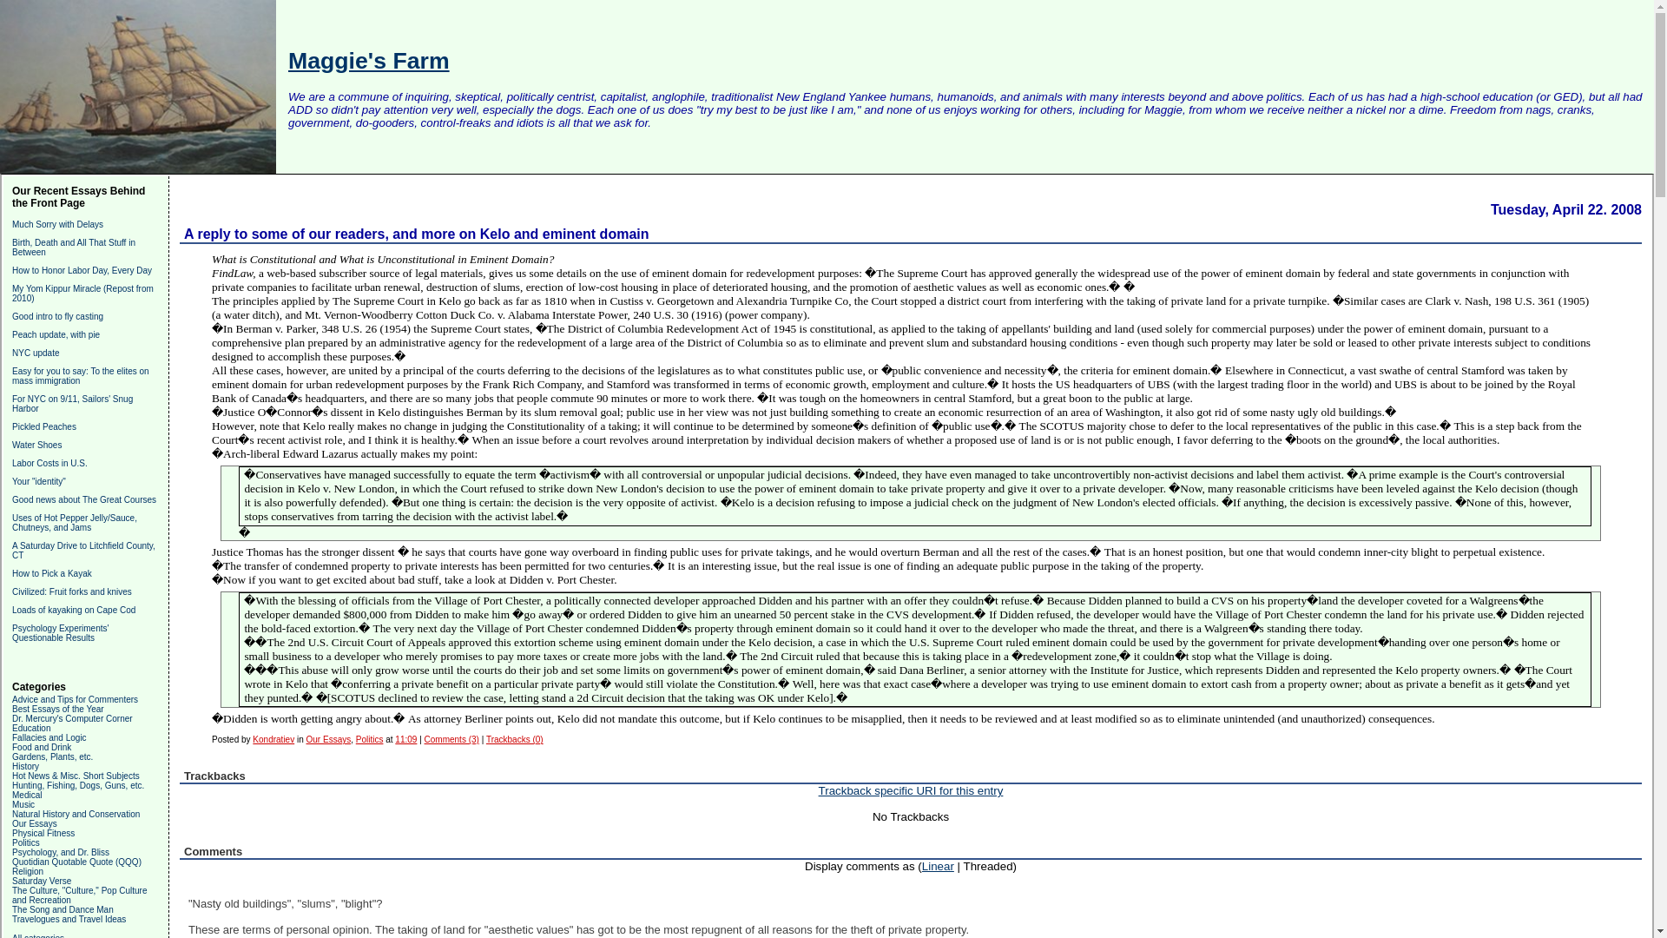  Describe the element at coordinates (26, 796) in the screenshot. I see `Medical` at that location.